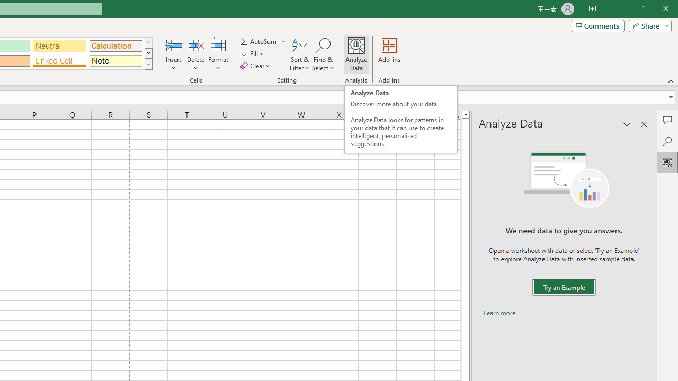 The height and width of the screenshot is (381, 678). What do you see at coordinates (218, 54) in the screenshot?
I see `Format` at bounding box center [218, 54].